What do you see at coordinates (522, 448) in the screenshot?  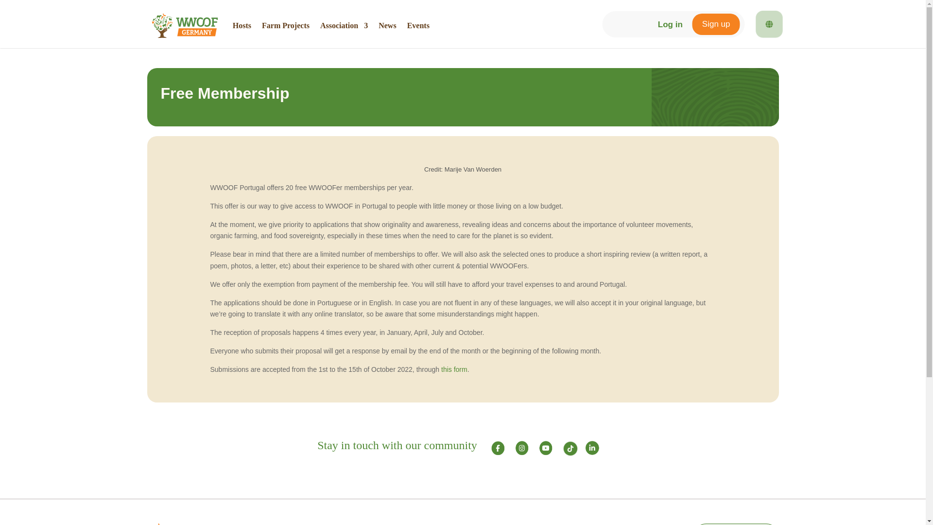 I see `instagram` at bounding box center [522, 448].